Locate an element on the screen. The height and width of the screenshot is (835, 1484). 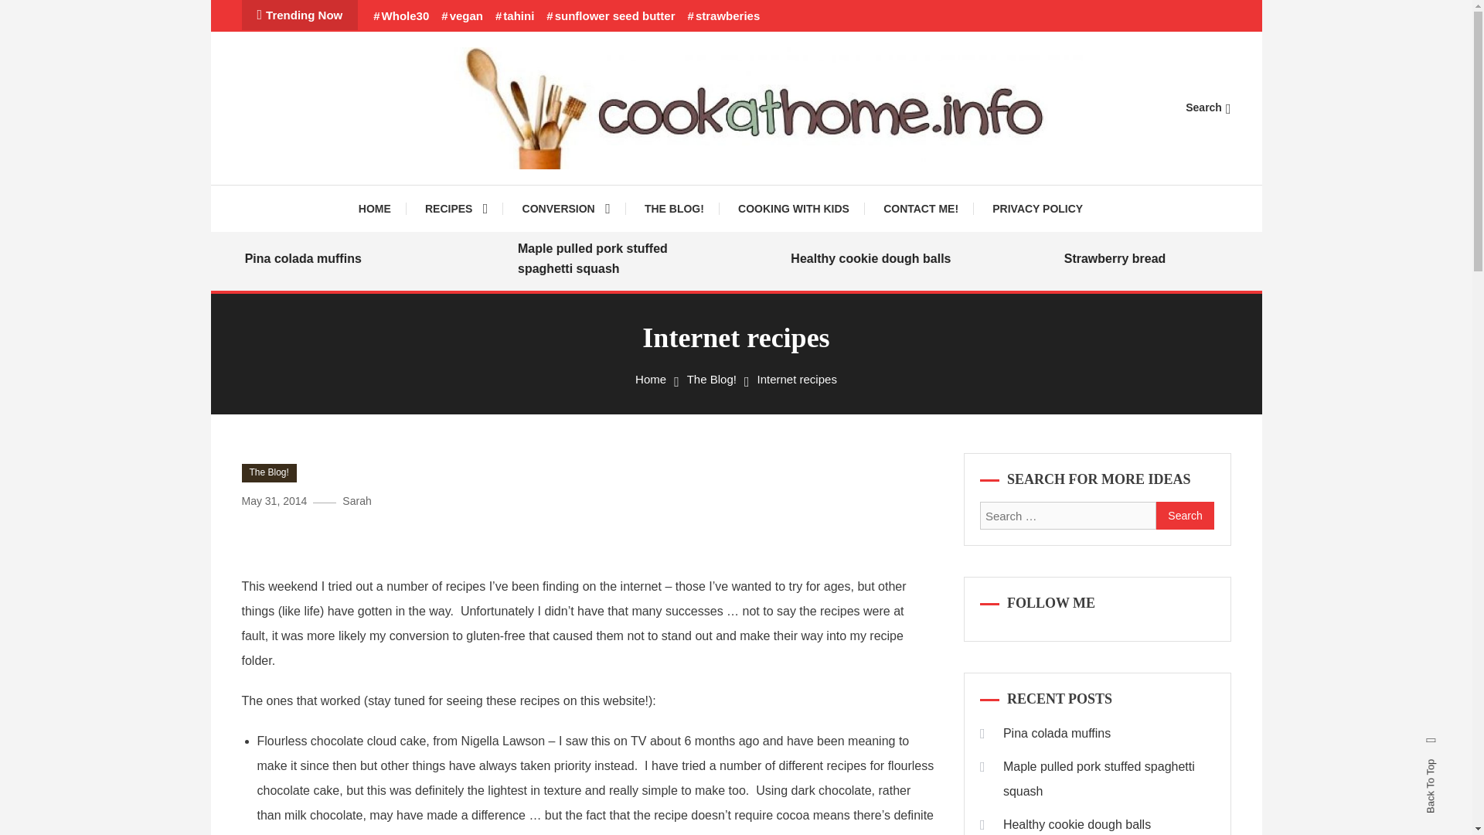
Maple pulled pork stuffed spaghetti squash is located at coordinates (672, 258).